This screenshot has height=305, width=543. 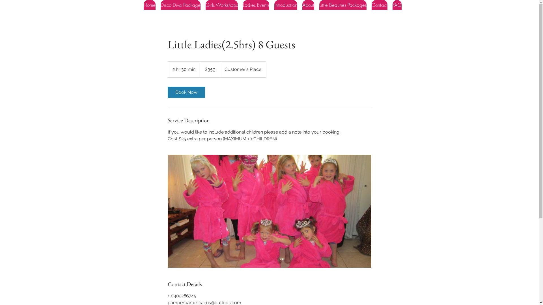 What do you see at coordinates (180, 5) in the screenshot?
I see `Disco Diva Package` at bounding box center [180, 5].